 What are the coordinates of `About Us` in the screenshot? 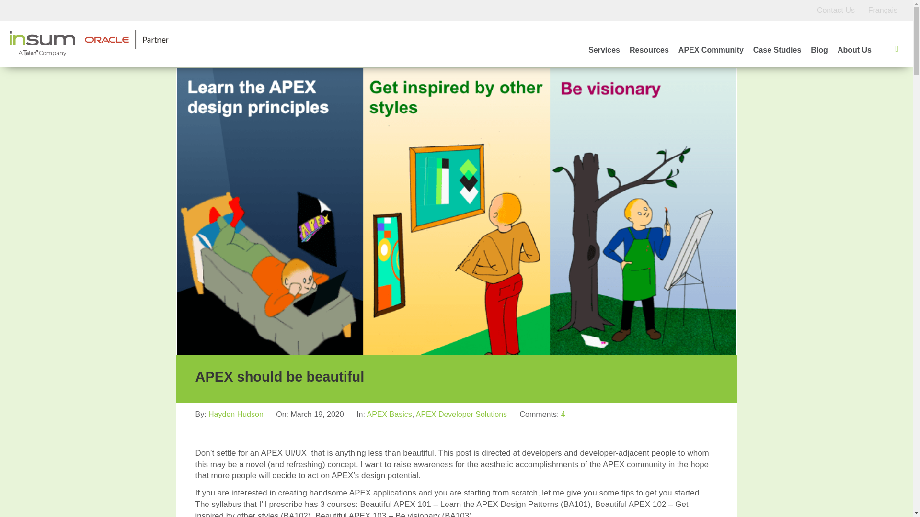 It's located at (854, 51).